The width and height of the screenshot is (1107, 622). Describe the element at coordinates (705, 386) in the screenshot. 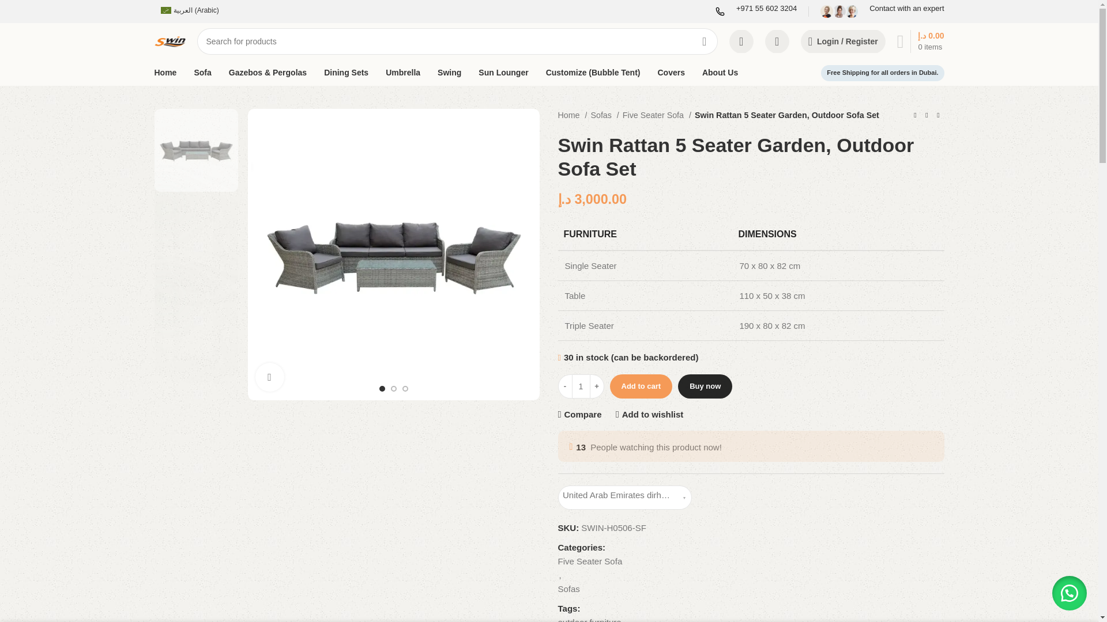

I see `Buy now` at that location.